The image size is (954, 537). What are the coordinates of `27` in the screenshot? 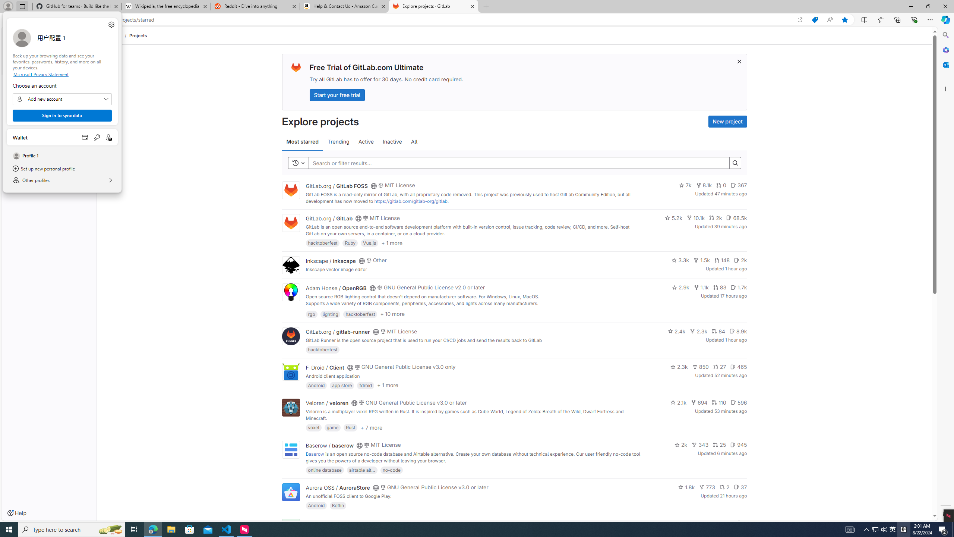 It's located at (719, 367).